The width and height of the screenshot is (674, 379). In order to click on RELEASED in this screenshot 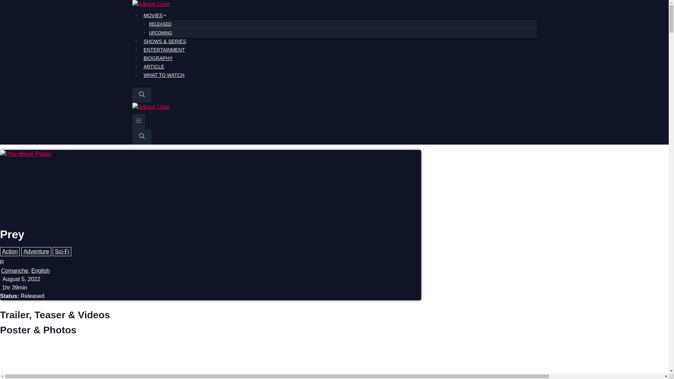, I will do `click(160, 24)`.